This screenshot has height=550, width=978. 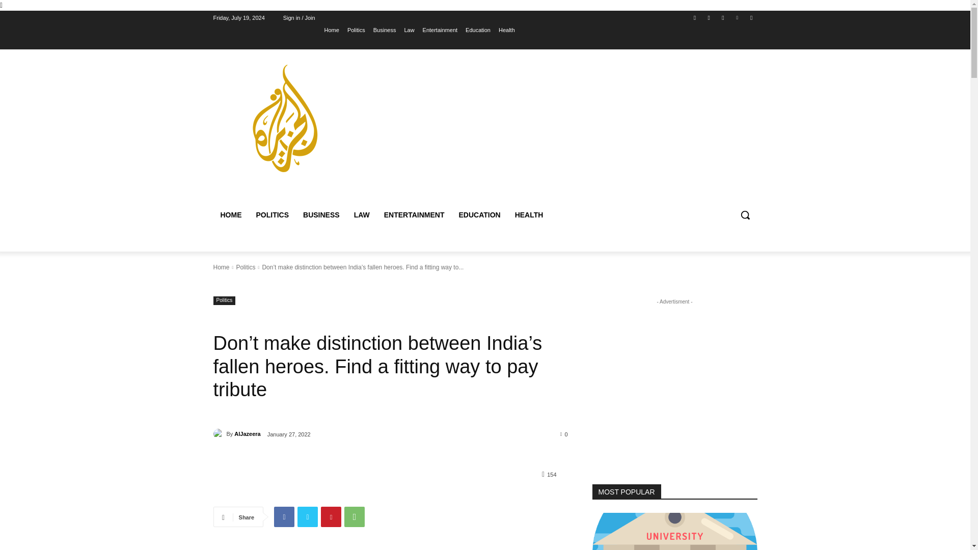 I want to click on Politics, so click(x=246, y=267).